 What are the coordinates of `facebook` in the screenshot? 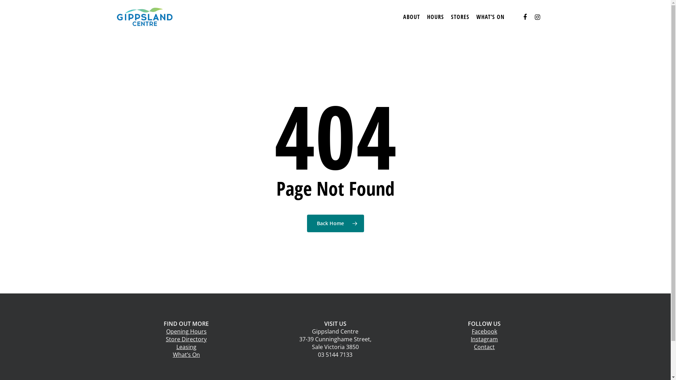 It's located at (525, 17).